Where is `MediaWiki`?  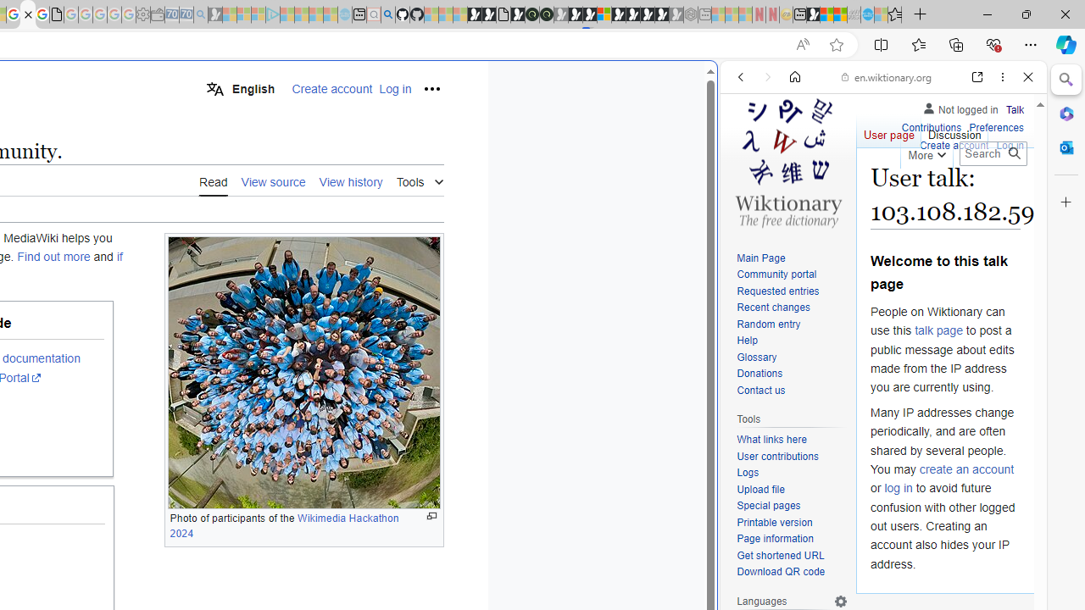
MediaWiki is located at coordinates (27, 15).